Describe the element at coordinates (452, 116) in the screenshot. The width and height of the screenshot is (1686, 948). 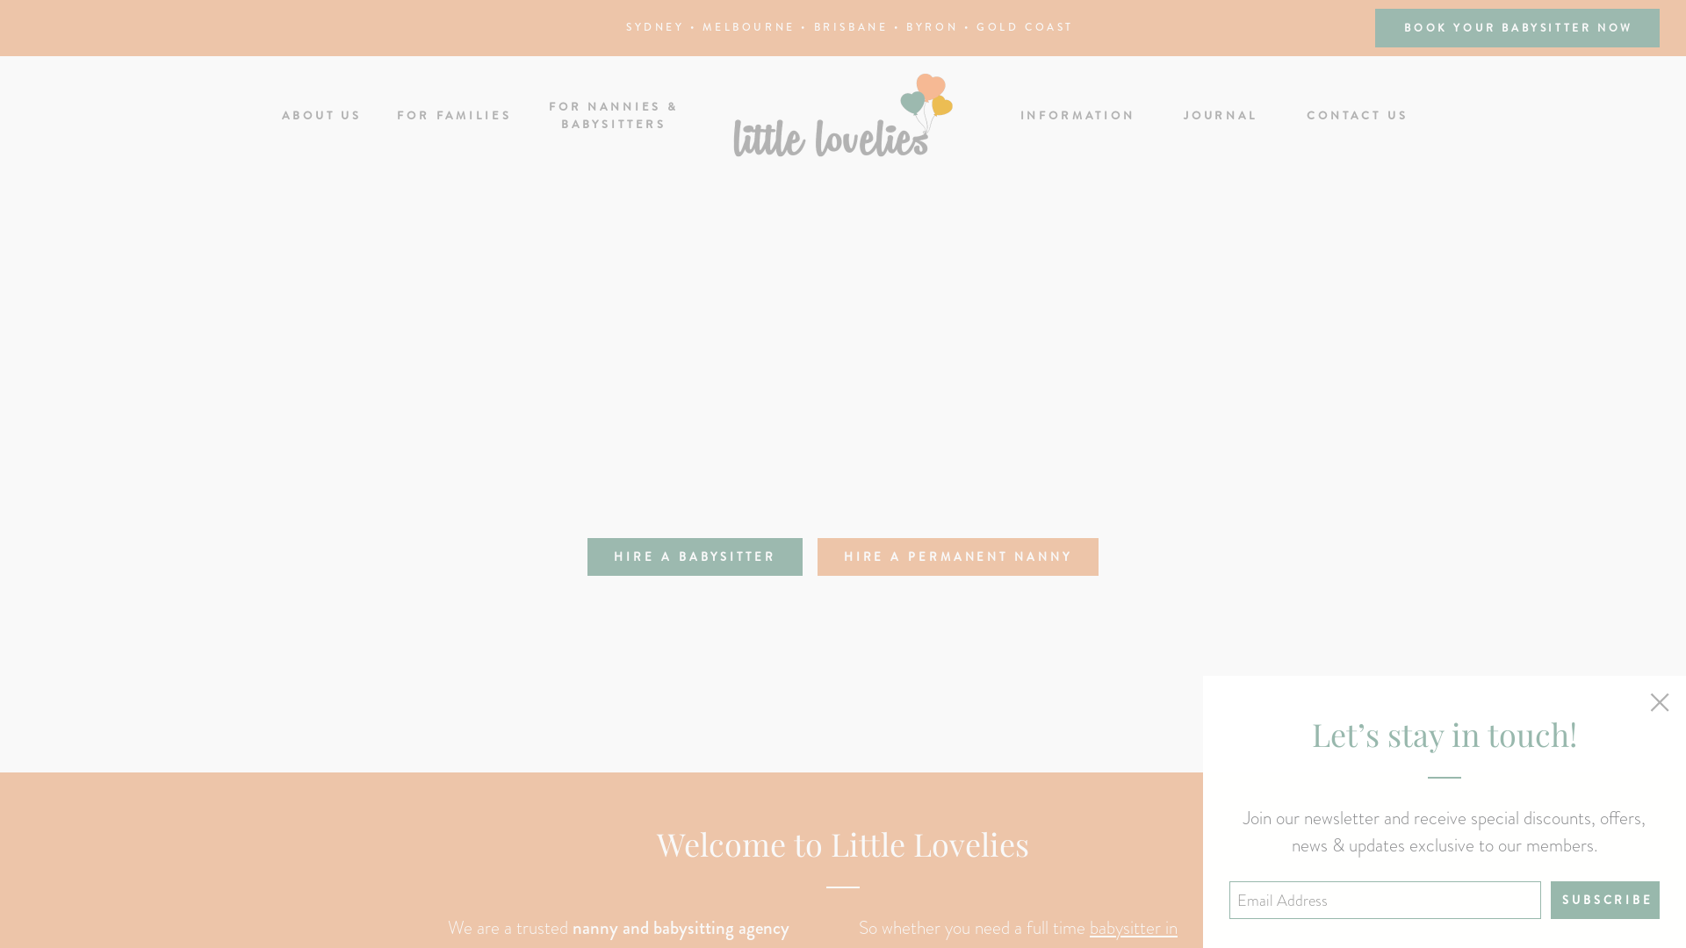
I see `FOR FAMILIES` at that location.